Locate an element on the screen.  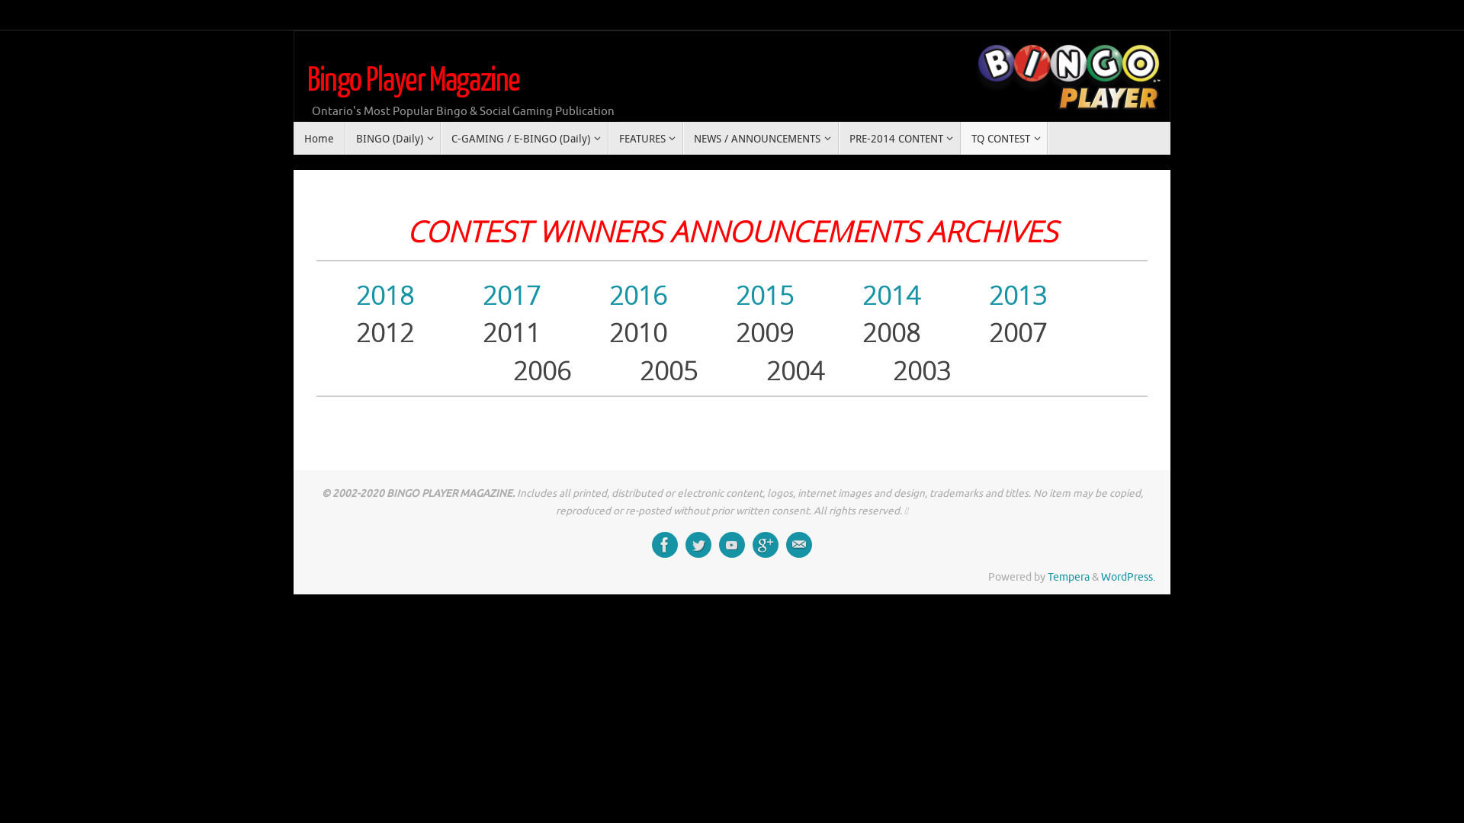
2013 is located at coordinates (1017, 296).